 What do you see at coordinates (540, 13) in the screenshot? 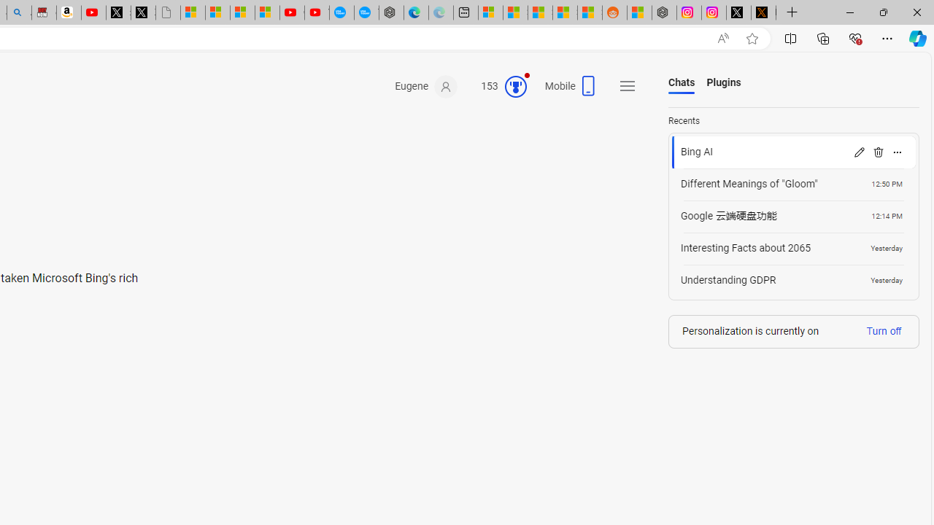
I see `Shanghai, China hourly forecast | Microsoft Weather` at bounding box center [540, 13].